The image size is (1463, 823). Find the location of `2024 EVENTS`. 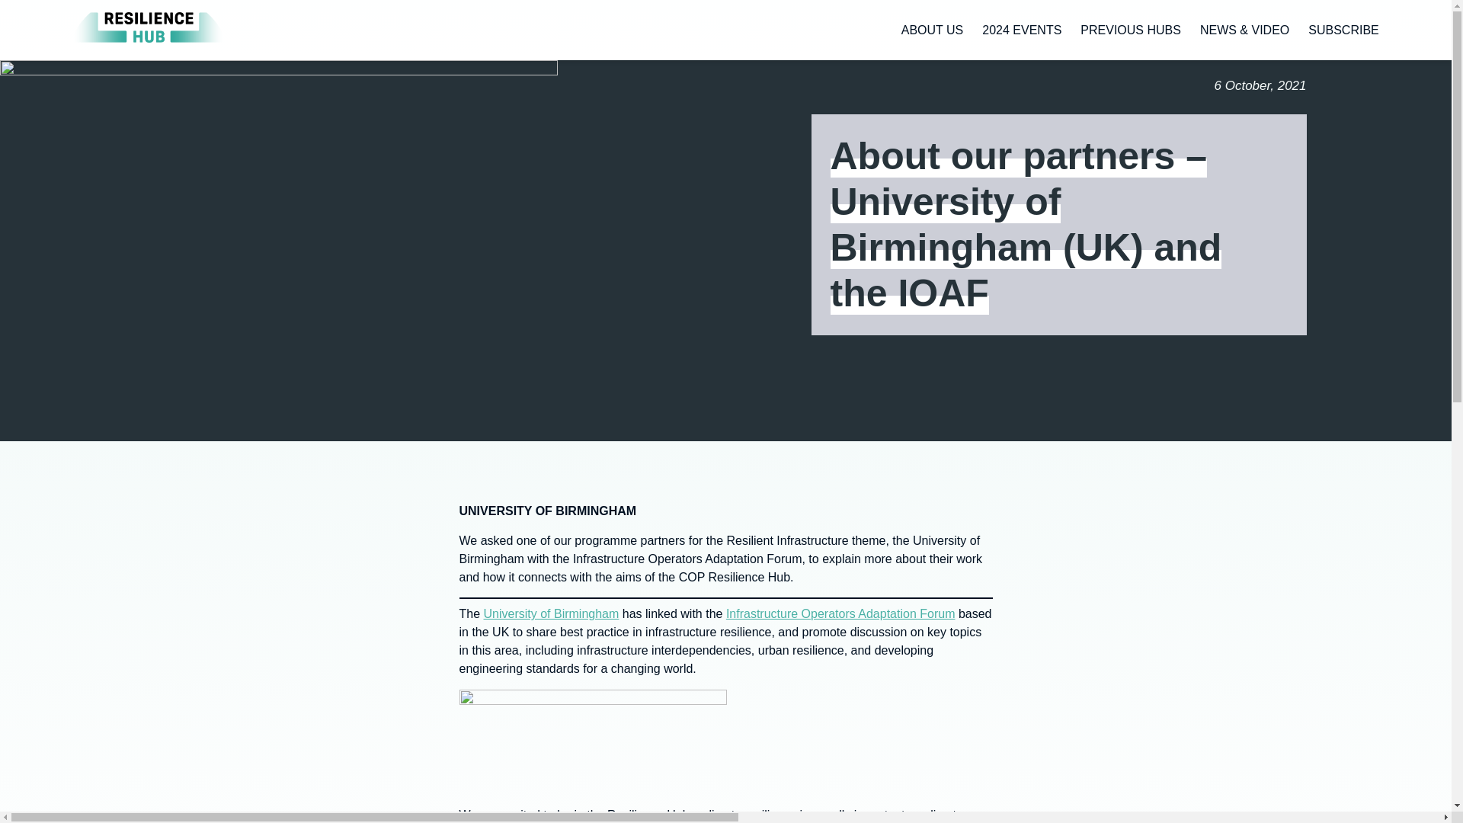

2024 EVENTS is located at coordinates (1031, 30).